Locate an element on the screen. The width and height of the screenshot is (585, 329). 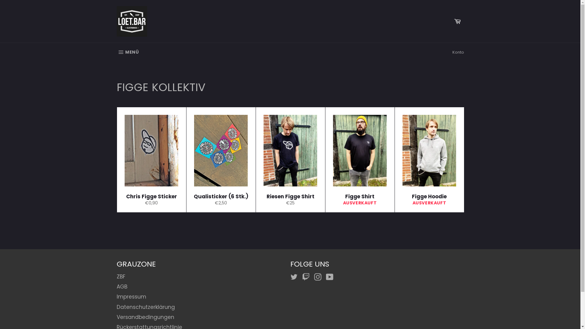
Twitter is located at coordinates (295, 277).